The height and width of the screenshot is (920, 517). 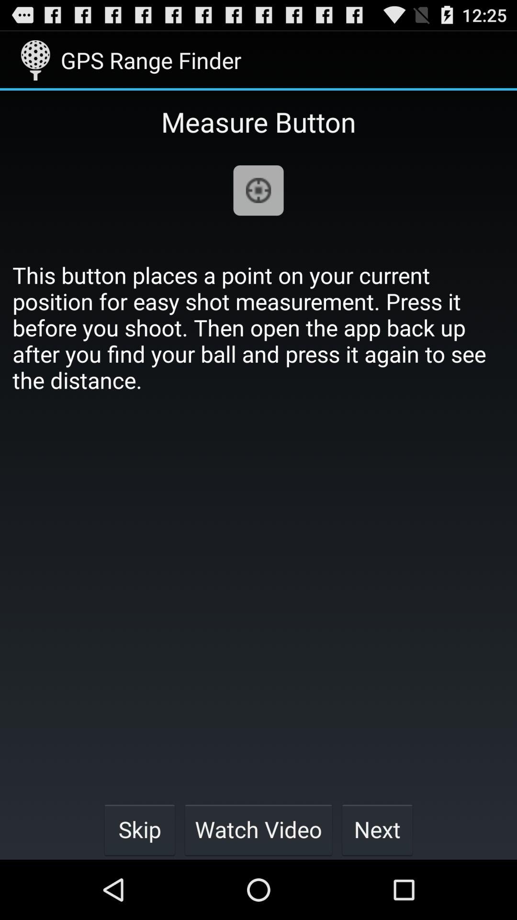 I want to click on select the item to the left of next icon, so click(x=258, y=829).